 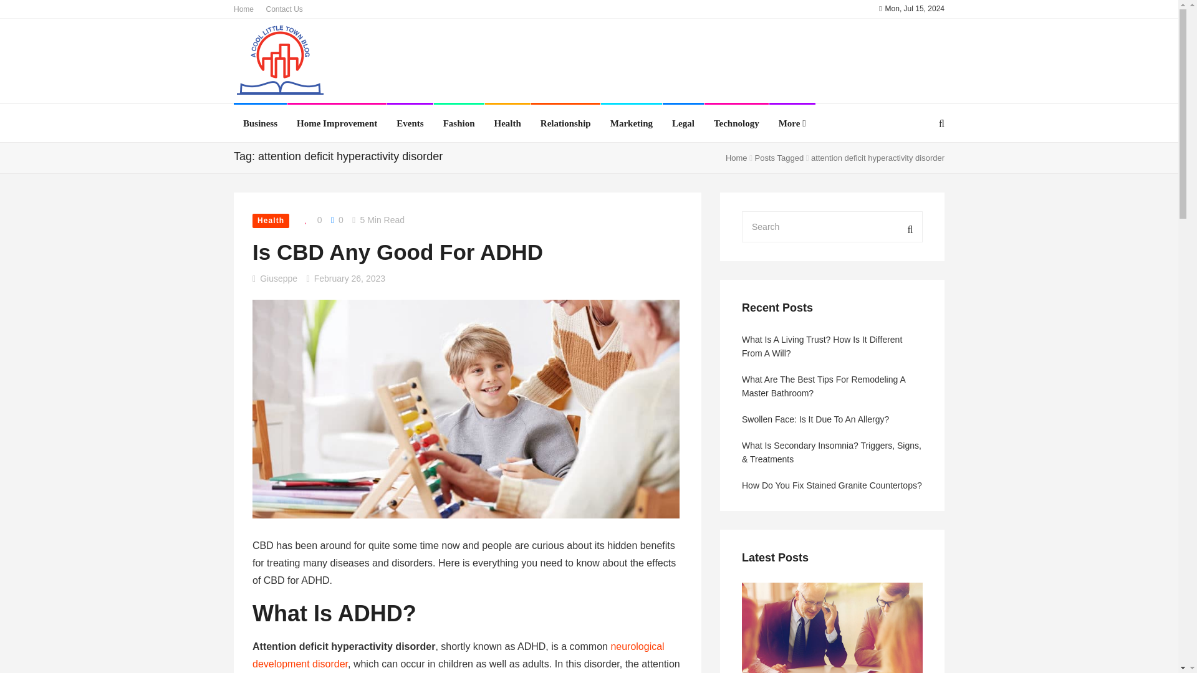 What do you see at coordinates (271, 221) in the screenshot?
I see `Health` at bounding box center [271, 221].